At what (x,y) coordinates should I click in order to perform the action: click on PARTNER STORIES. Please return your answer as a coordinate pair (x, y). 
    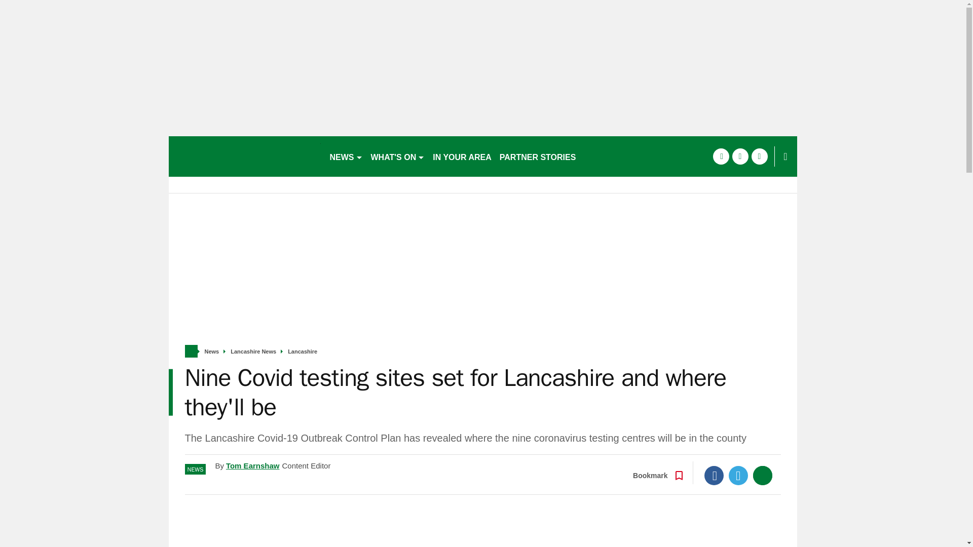
    Looking at the image, I should click on (537, 156).